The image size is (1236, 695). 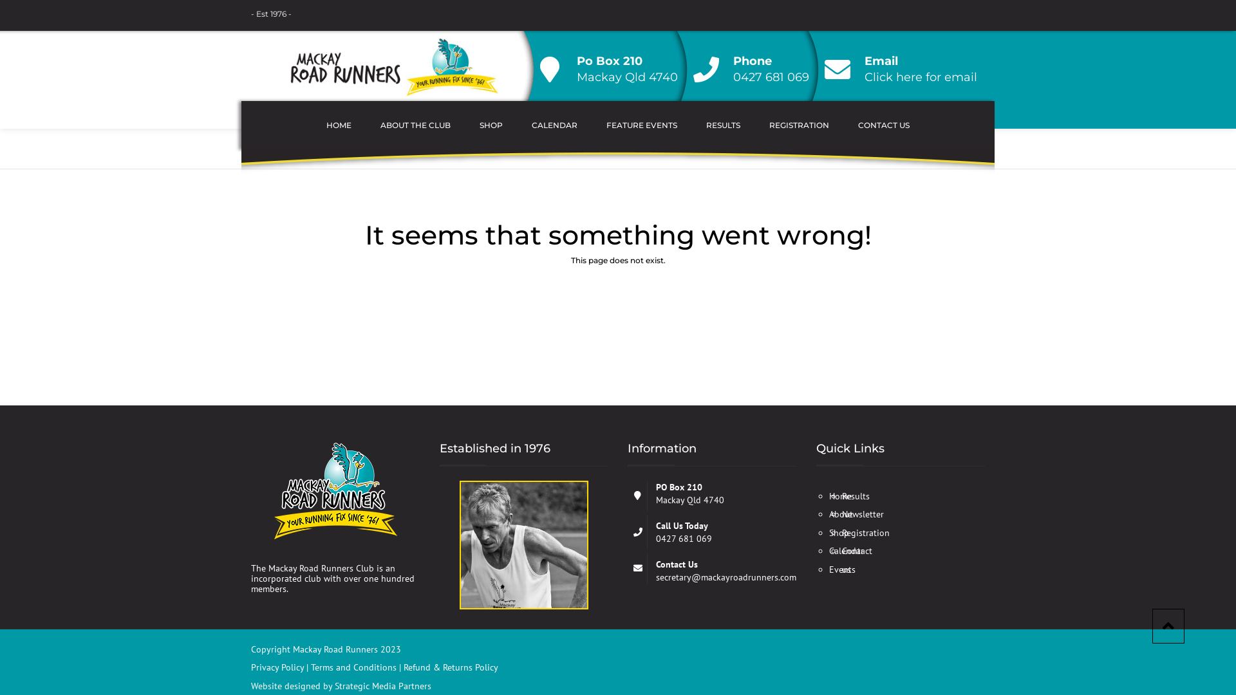 What do you see at coordinates (355, 667) in the screenshot?
I see `Terms and Conditions` at bounding box center [355, 667].